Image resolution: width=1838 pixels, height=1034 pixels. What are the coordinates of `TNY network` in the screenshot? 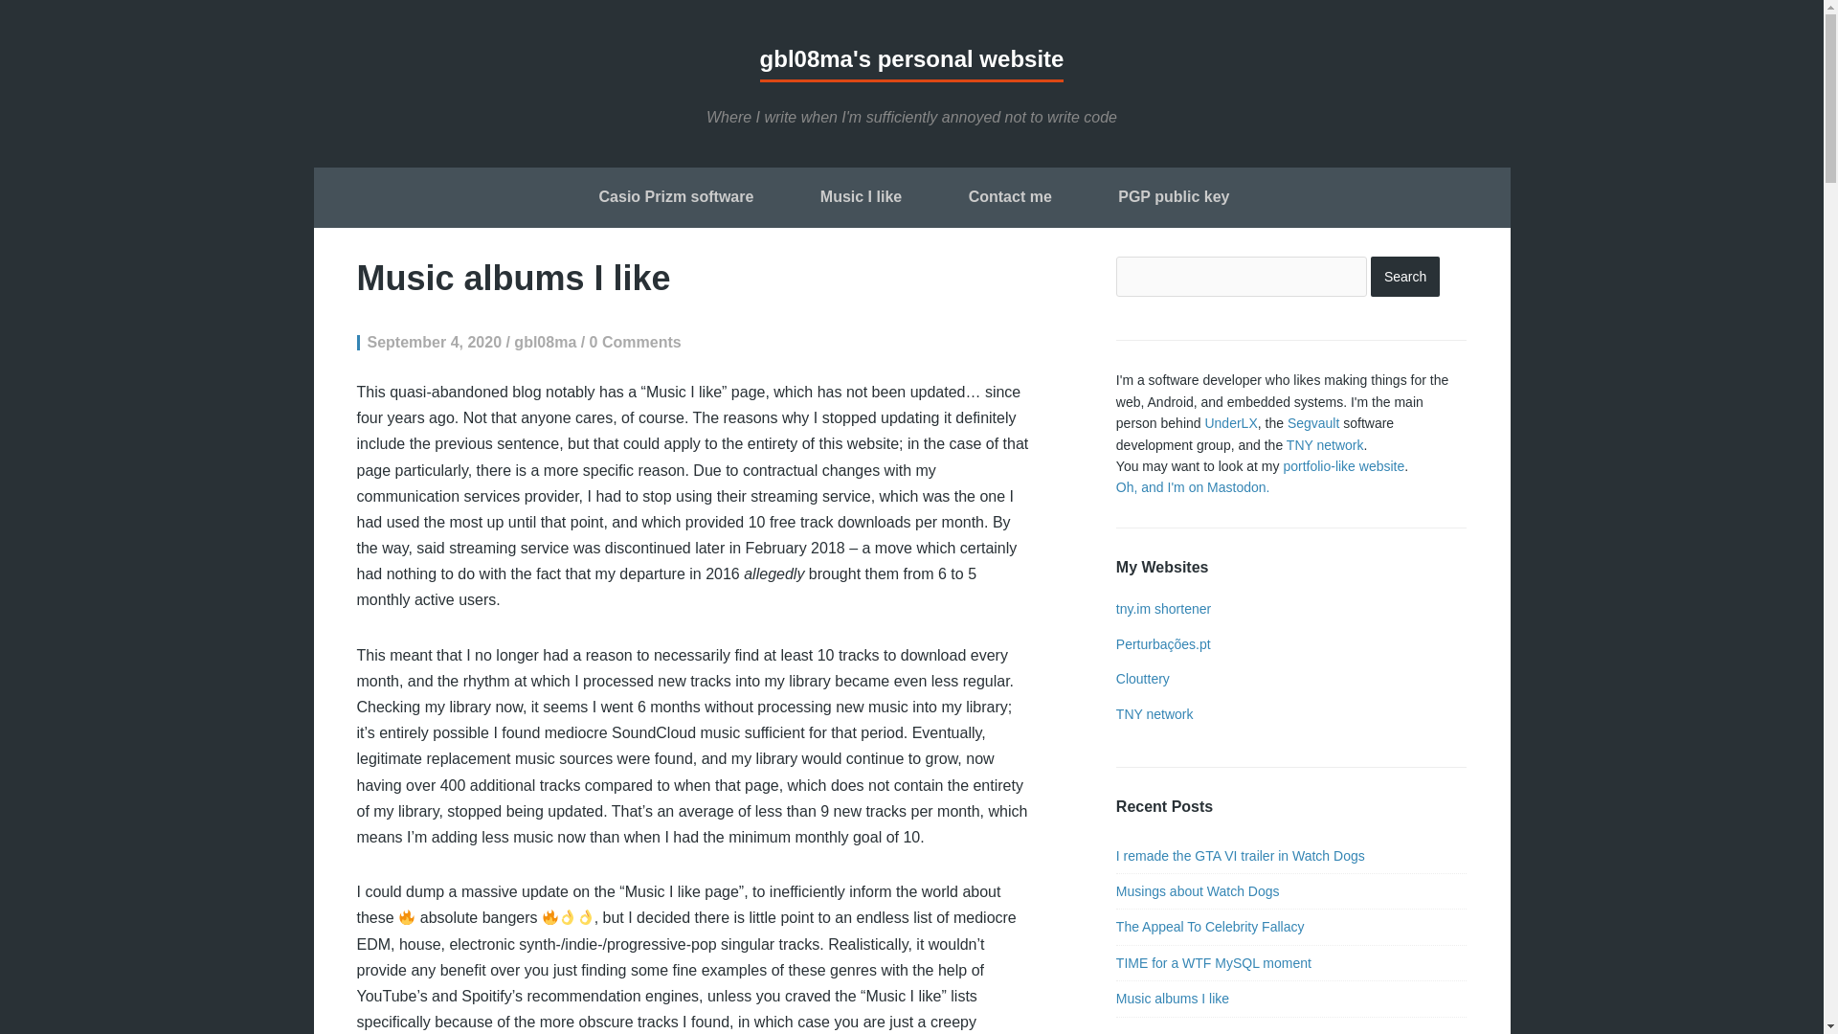 It's located at (1325, 444).